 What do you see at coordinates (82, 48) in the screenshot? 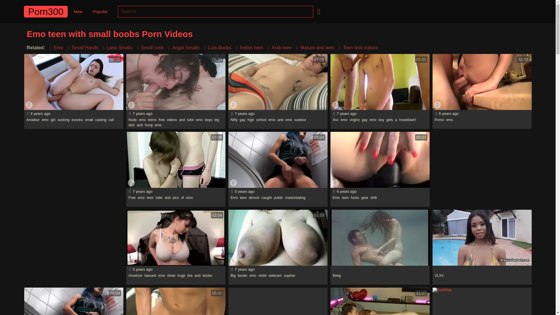
I see `Small Hands` at bounding box center [82, 48].